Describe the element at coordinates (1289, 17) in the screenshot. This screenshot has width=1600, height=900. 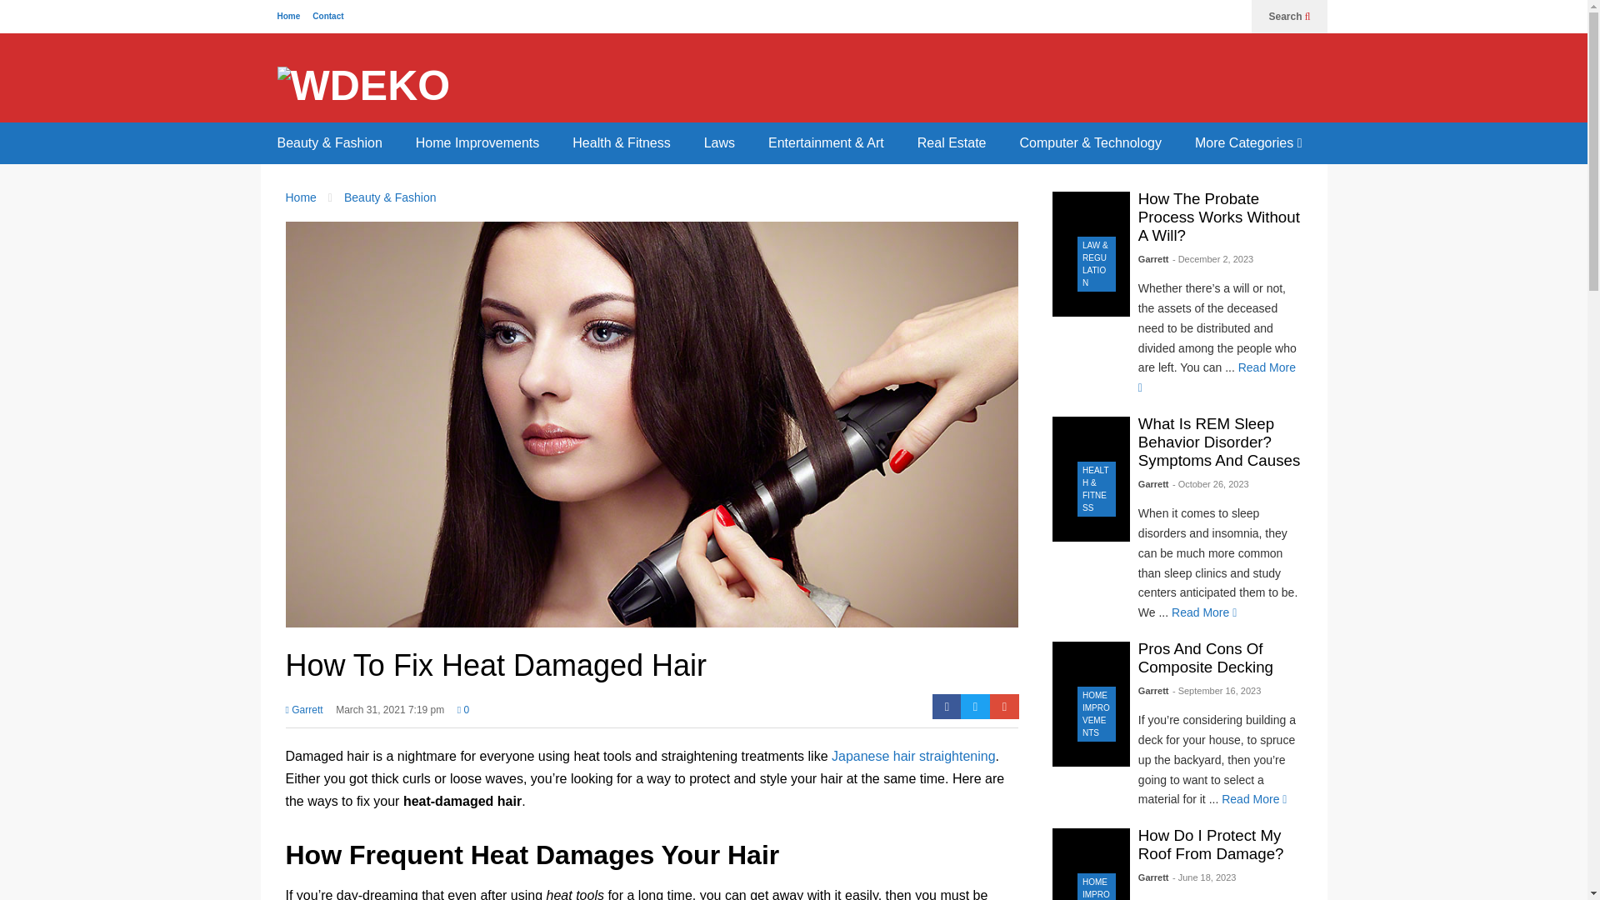
I see `Search` at that location.